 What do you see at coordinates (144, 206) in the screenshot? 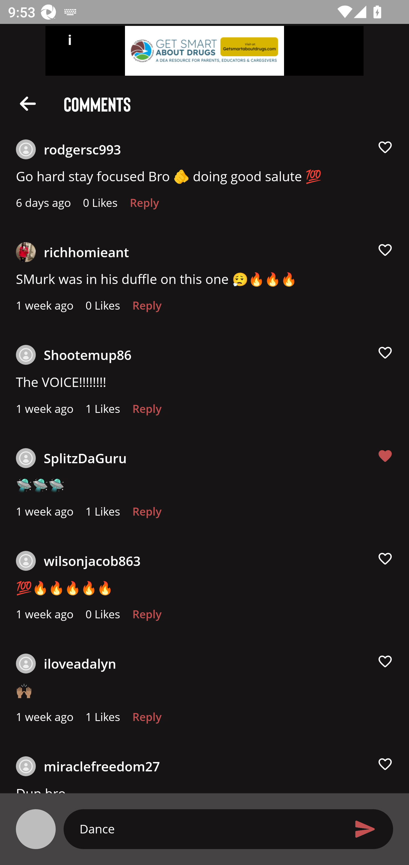
I see `Reply` at bounding box center [144, 206].